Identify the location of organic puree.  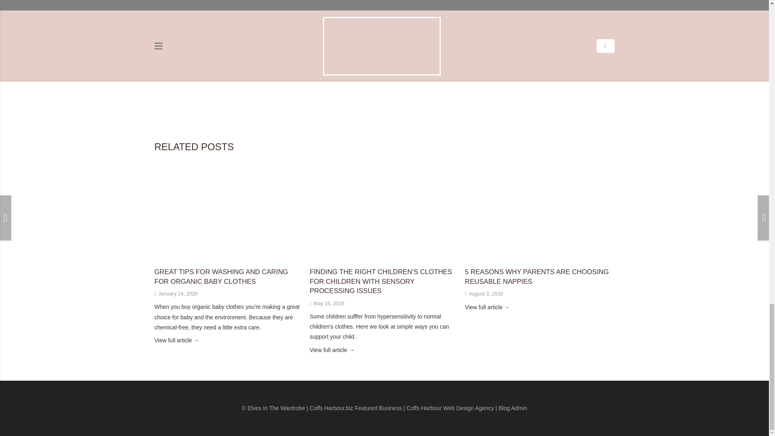
(284, 74).